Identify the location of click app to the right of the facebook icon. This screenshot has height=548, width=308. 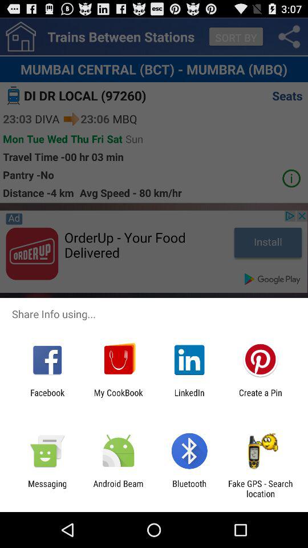
(118, 397).